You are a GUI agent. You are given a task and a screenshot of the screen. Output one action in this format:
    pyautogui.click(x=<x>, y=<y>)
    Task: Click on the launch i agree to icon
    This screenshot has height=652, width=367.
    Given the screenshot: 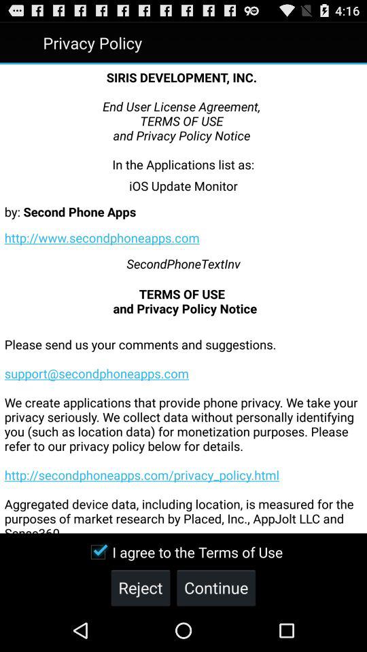 What is the action you would take?
    pyautogui.click(x=183, y=551)
    